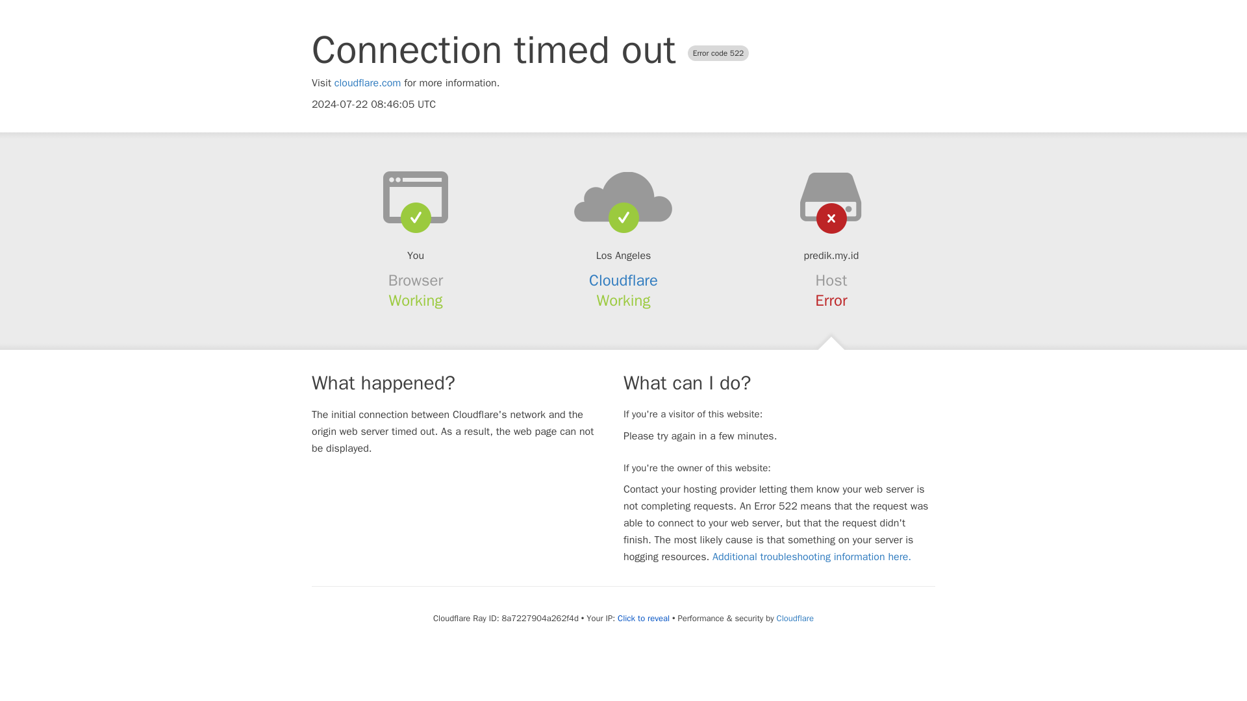  Describe the element at coordinates (623, 280) in the screenshot. I see `Cloudflare` at that location.